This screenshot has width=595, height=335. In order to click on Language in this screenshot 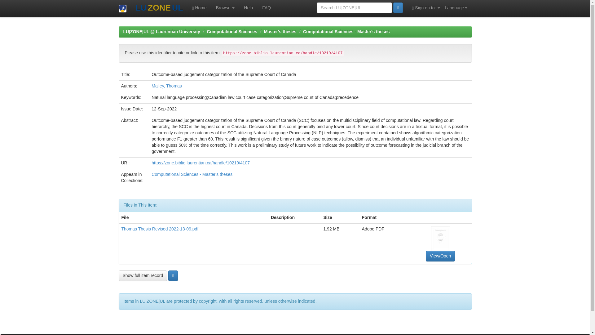, I will do `click(456, 7)`.